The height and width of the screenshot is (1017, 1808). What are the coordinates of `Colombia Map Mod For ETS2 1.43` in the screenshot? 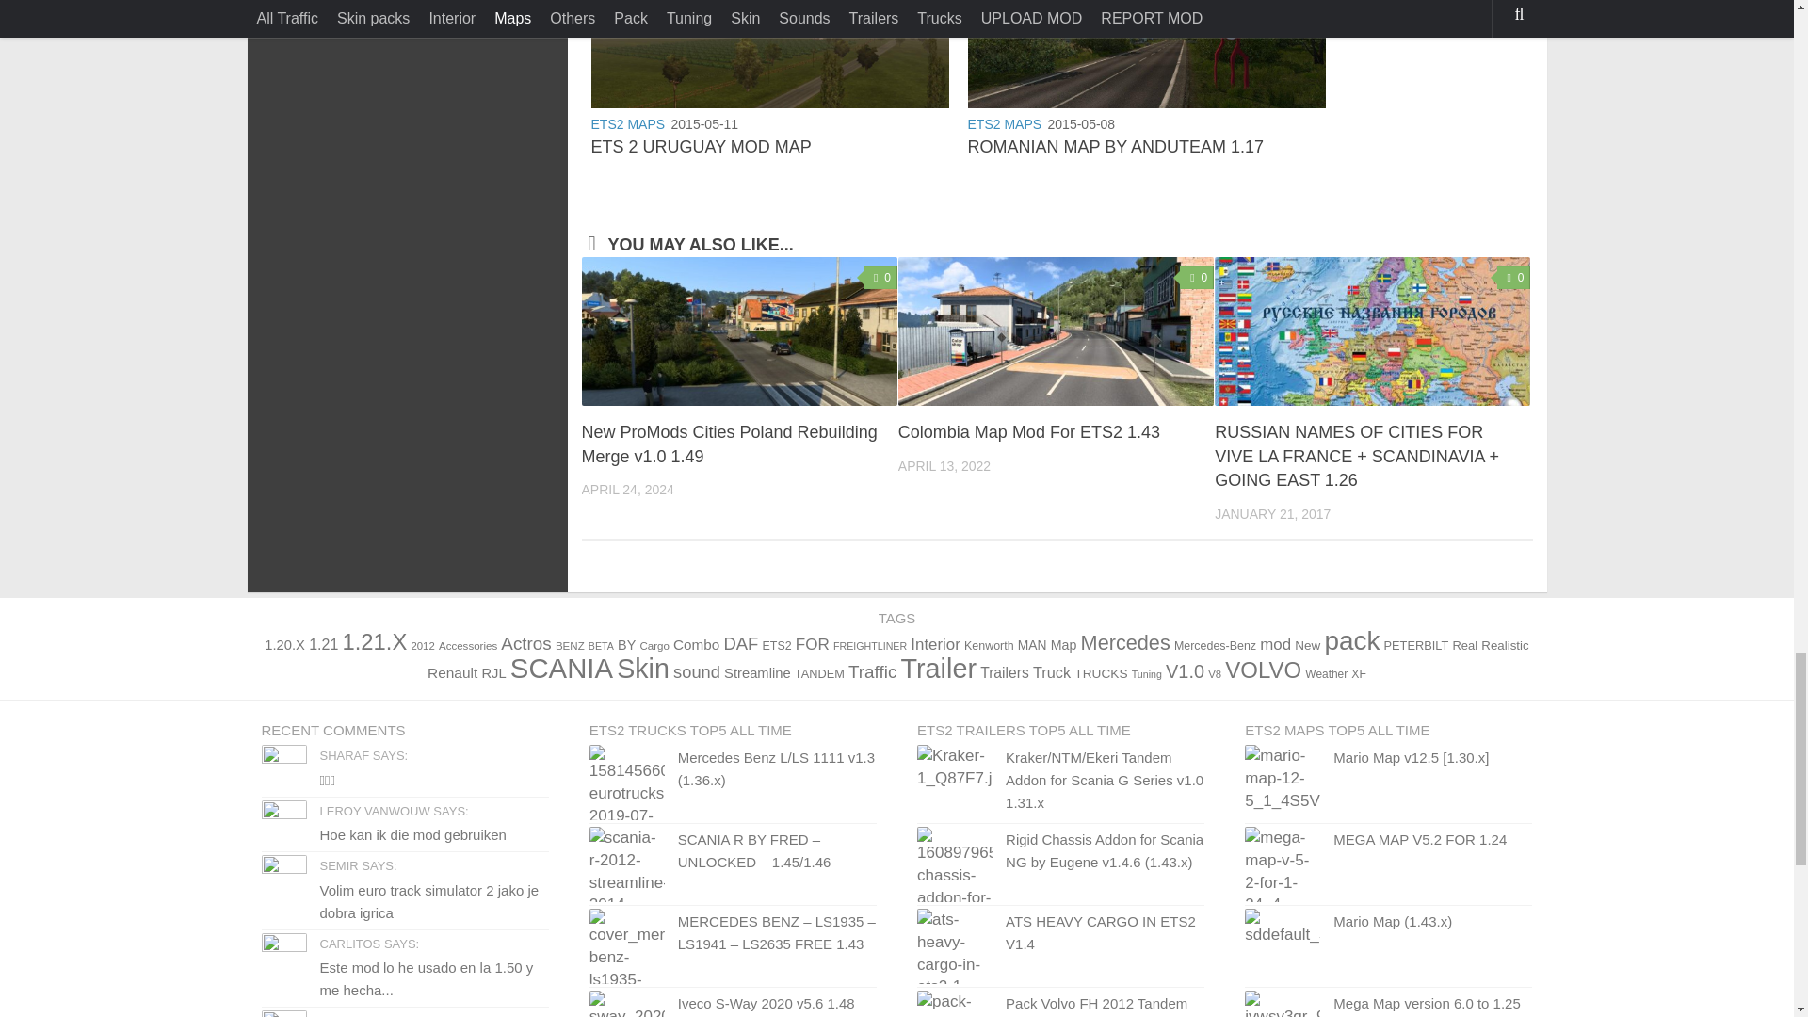 It's located at (1029, 431).